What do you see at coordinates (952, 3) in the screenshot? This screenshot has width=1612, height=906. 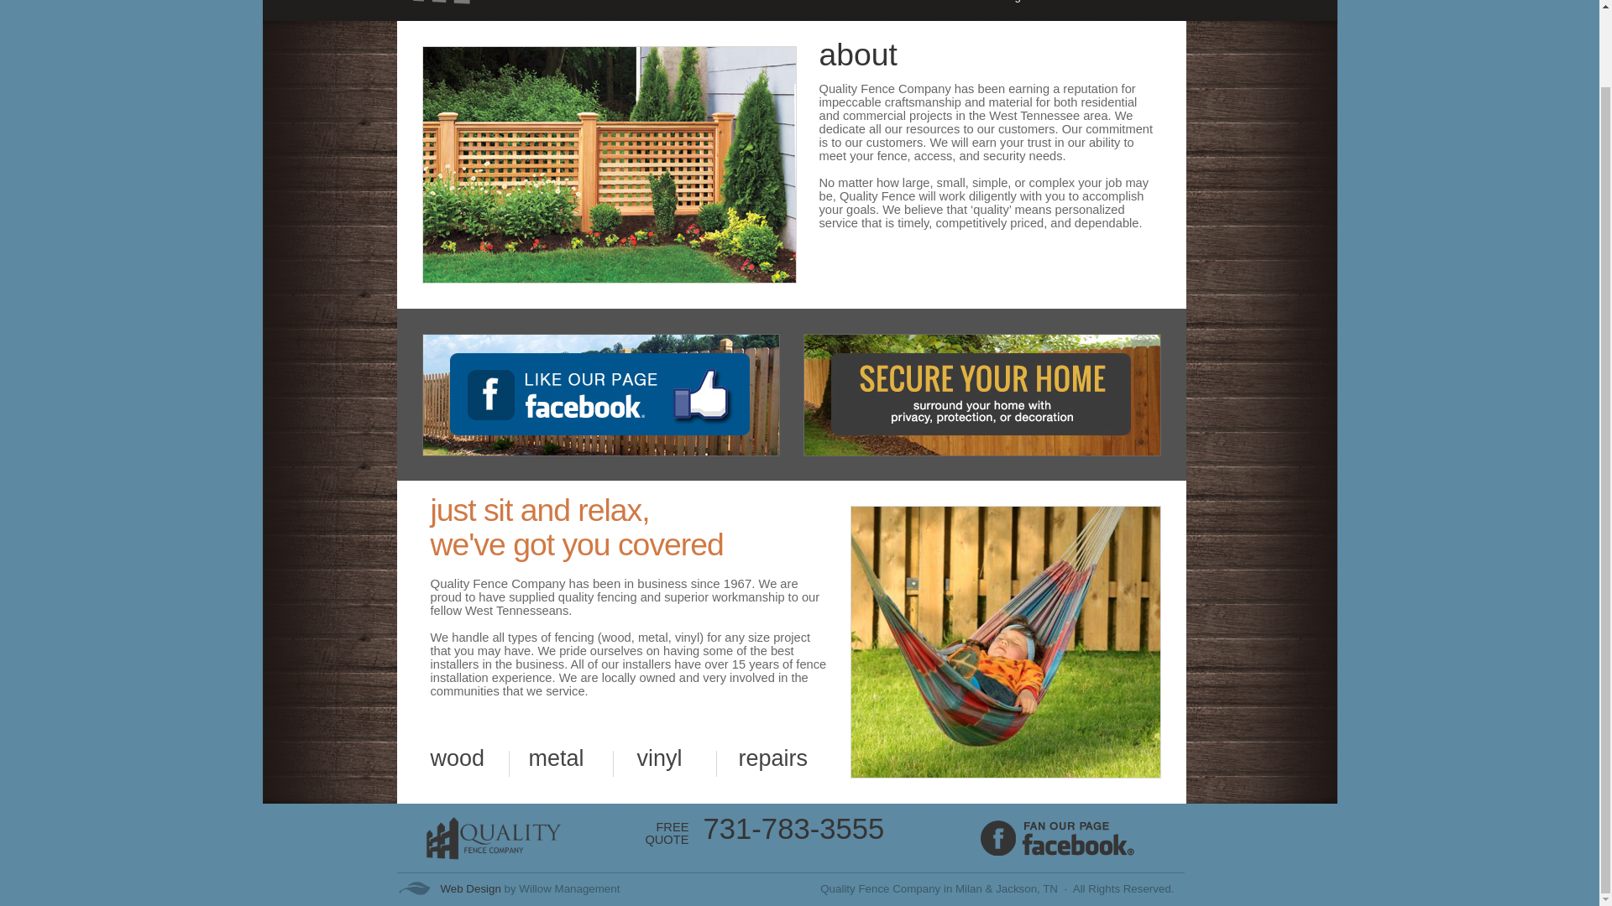 I see `Decks` at bounding box center [952, 3].